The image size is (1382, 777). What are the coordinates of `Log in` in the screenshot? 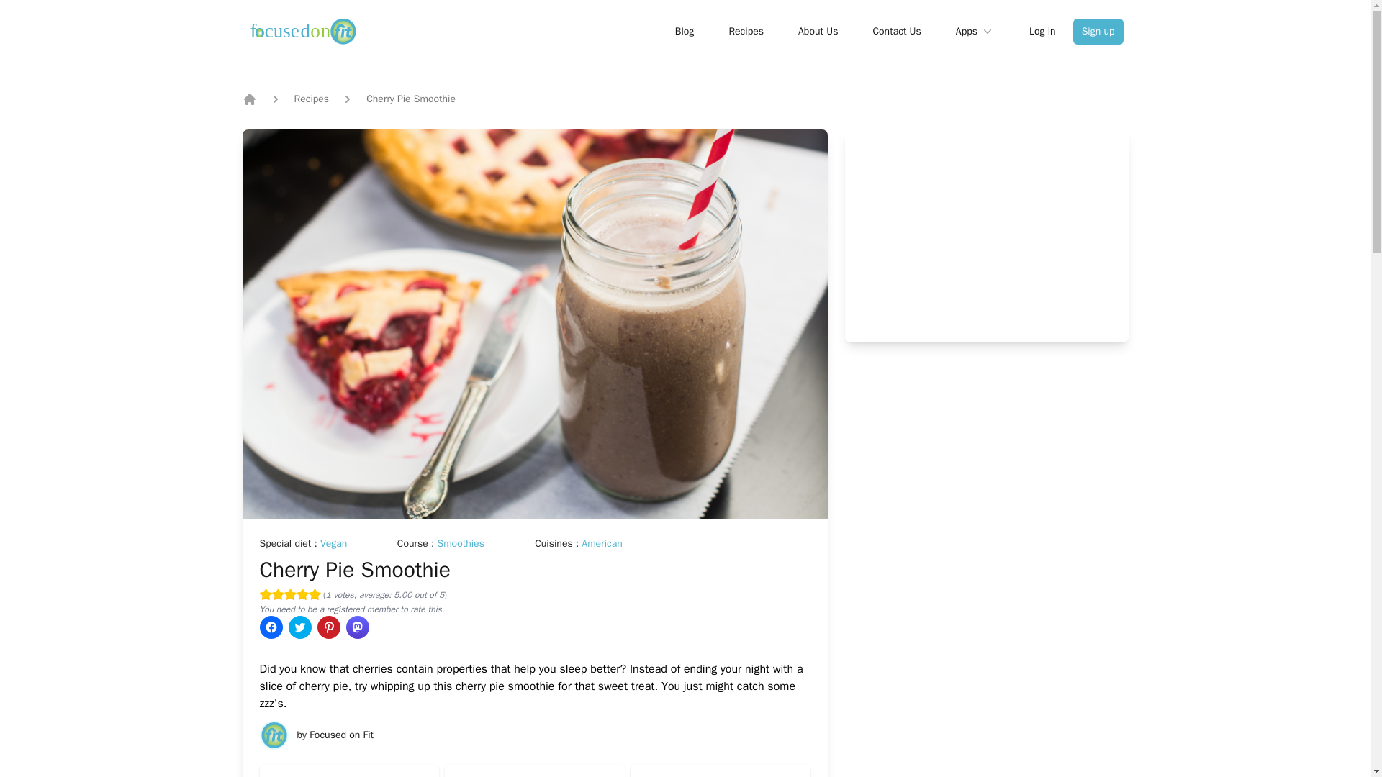 It's located at (1042, 32).